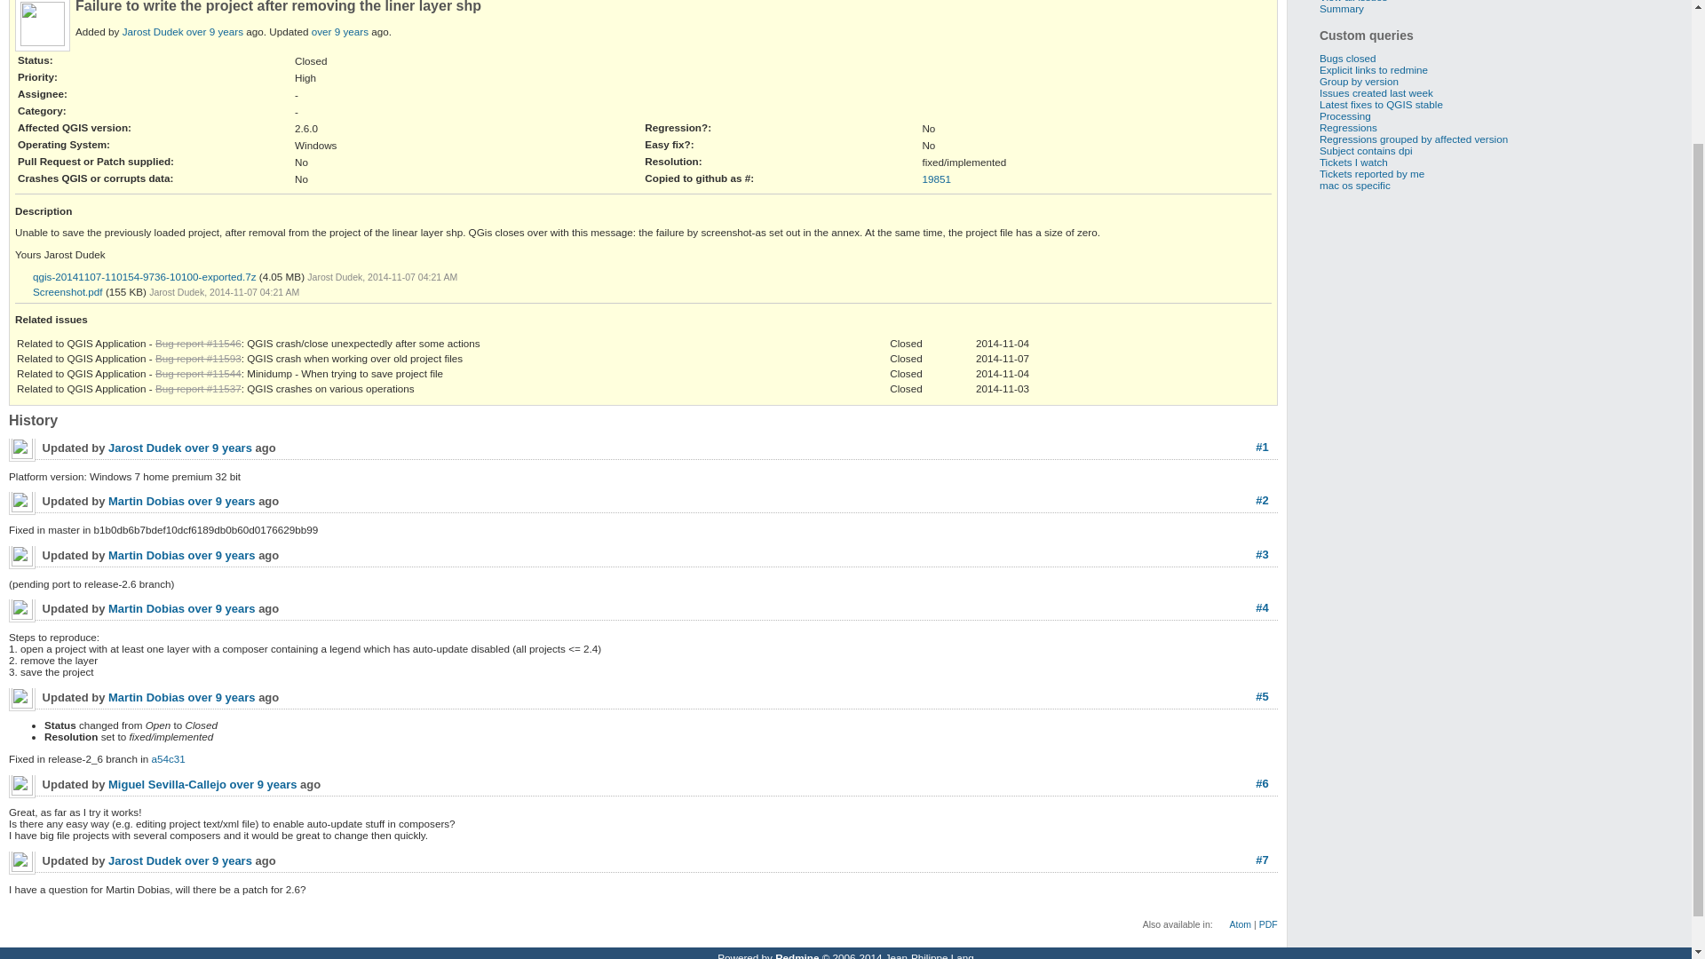 This screenshot has width=1705, height=959. Describe the element at coordinates (1353, 2) in the screenshot. I see `View all issues` at that location.